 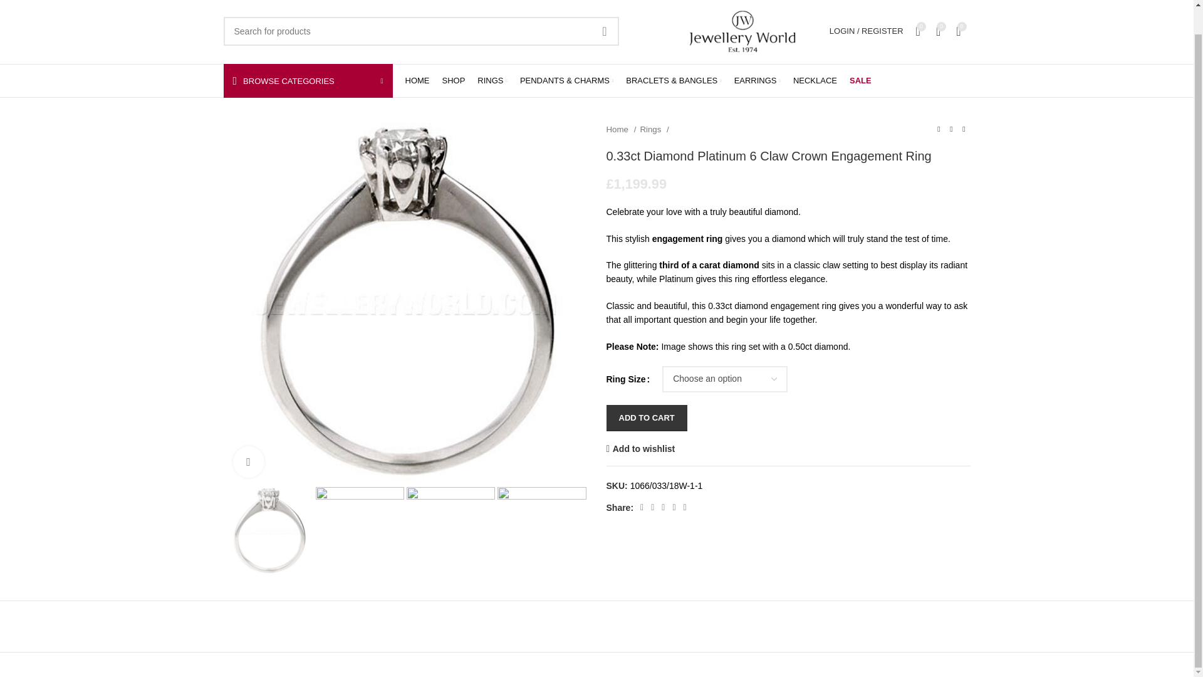 I want to click on 0, so click(x=962, y=31).